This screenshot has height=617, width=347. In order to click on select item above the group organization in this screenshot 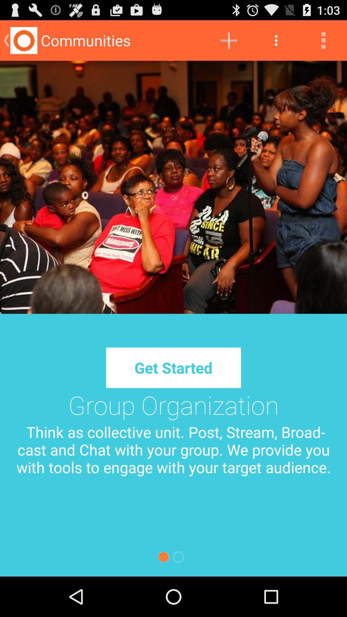, I will do `click(173, 368)`.